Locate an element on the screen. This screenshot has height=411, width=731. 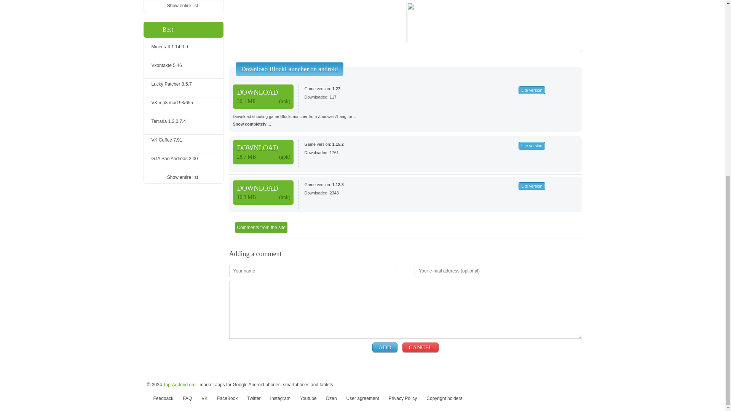
ADD is located at coordinates (385, 347).